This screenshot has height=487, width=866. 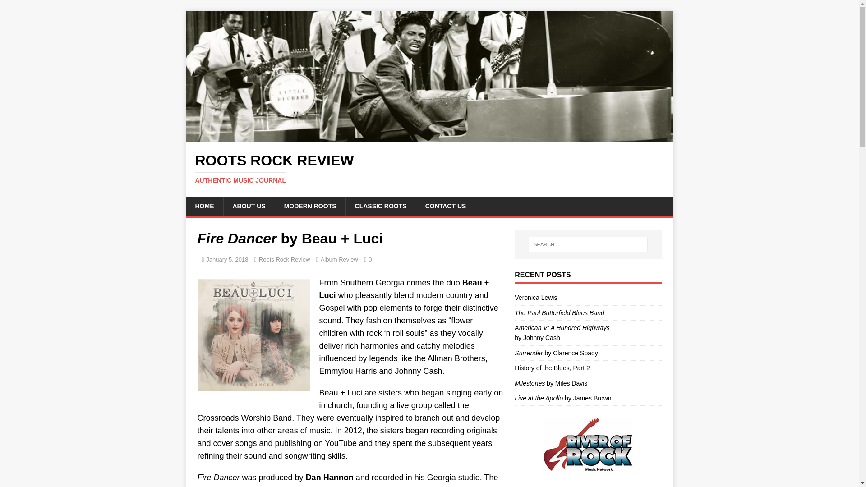 I want to click on Roots Rock Review, so click(x=429, y=169).